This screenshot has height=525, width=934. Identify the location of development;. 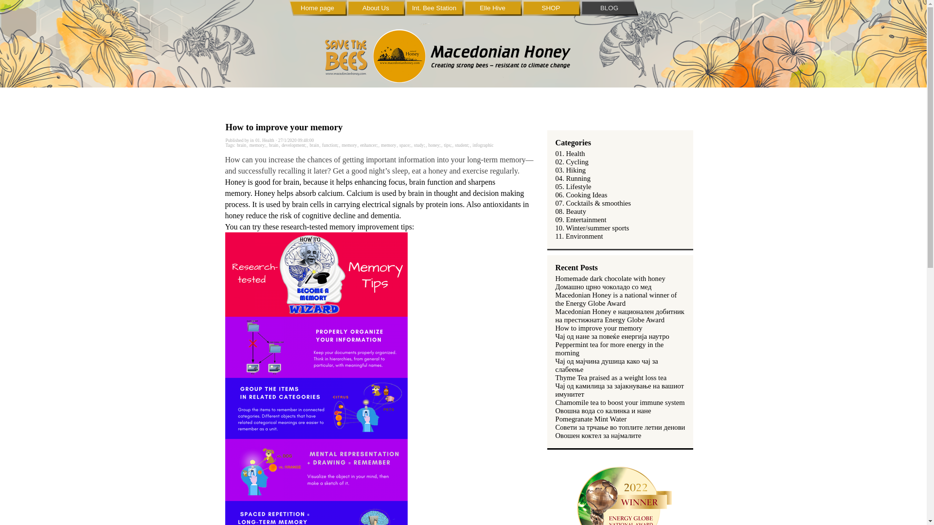
(294, 145).